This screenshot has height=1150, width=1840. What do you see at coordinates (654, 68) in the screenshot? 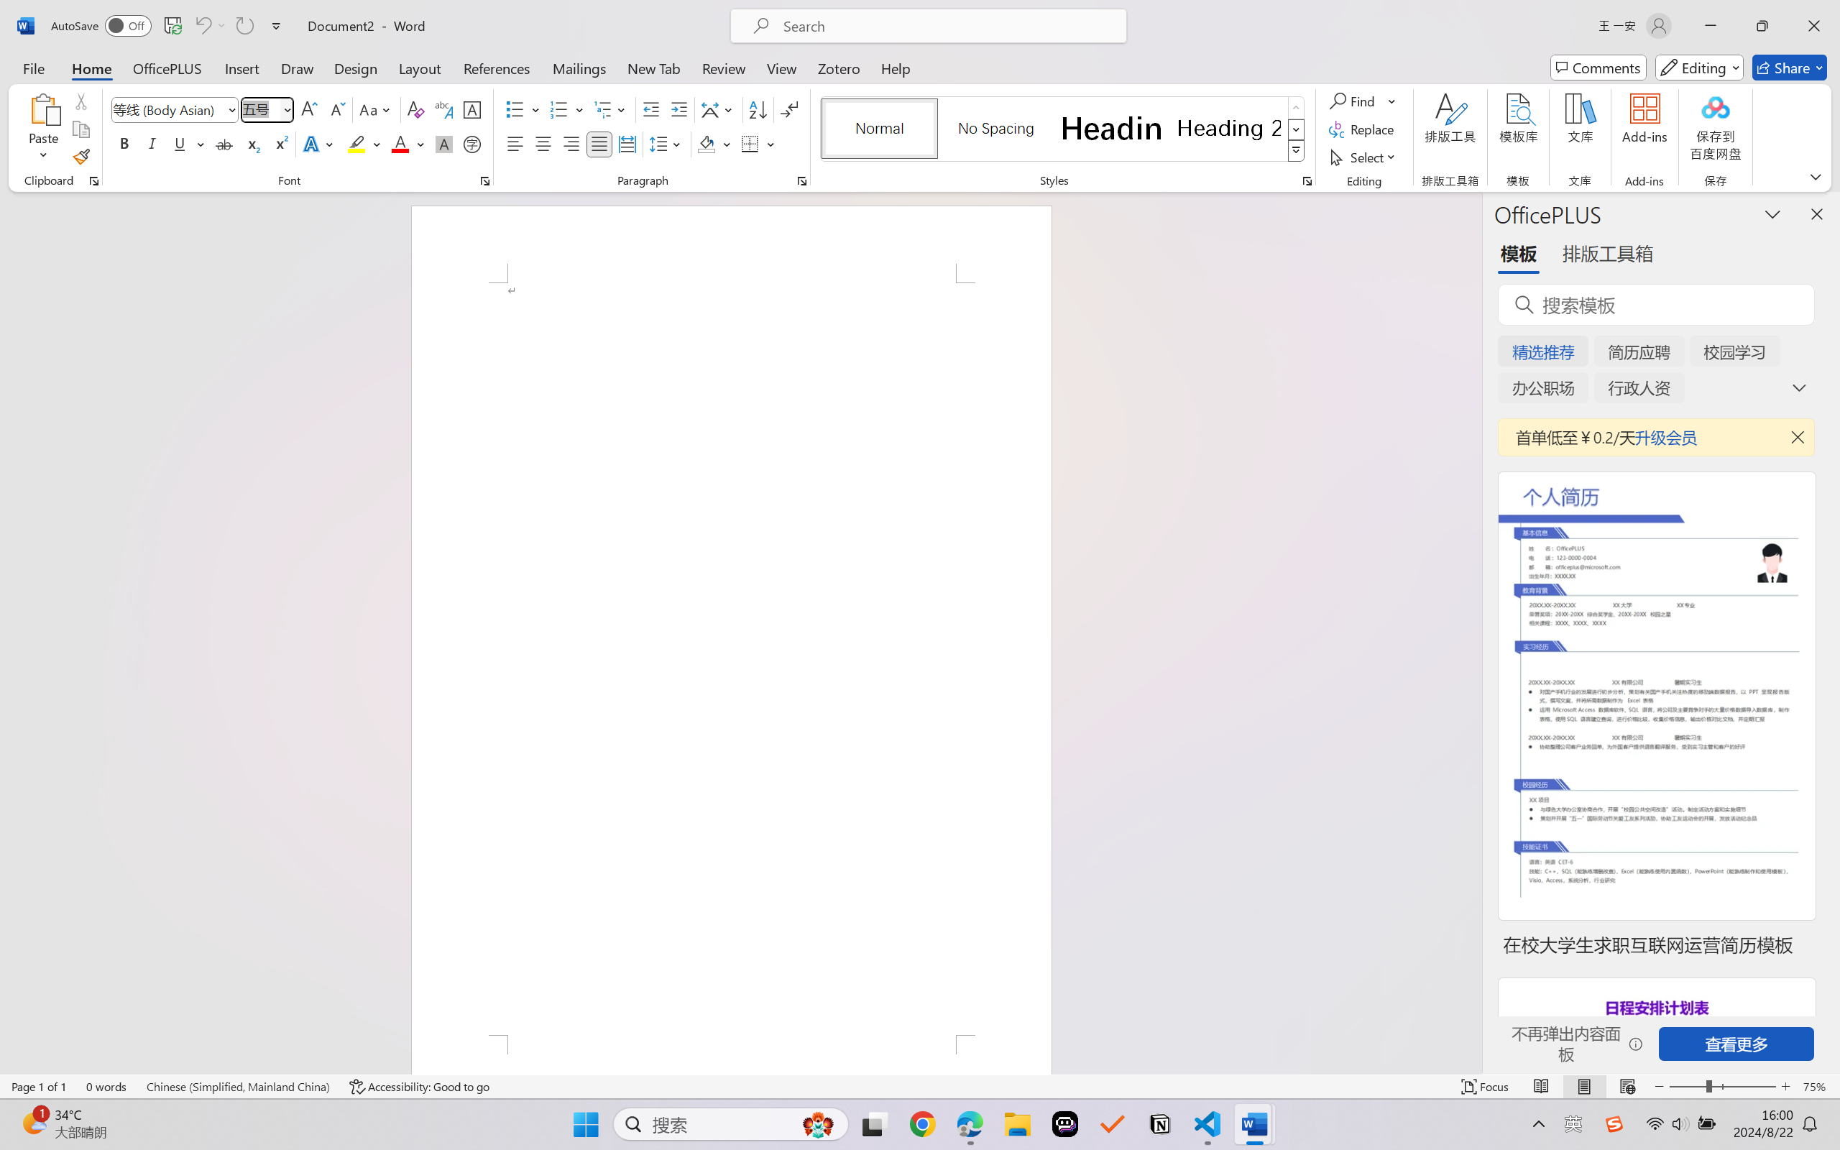
I see `New Tab` at bounding box center [654, 68].